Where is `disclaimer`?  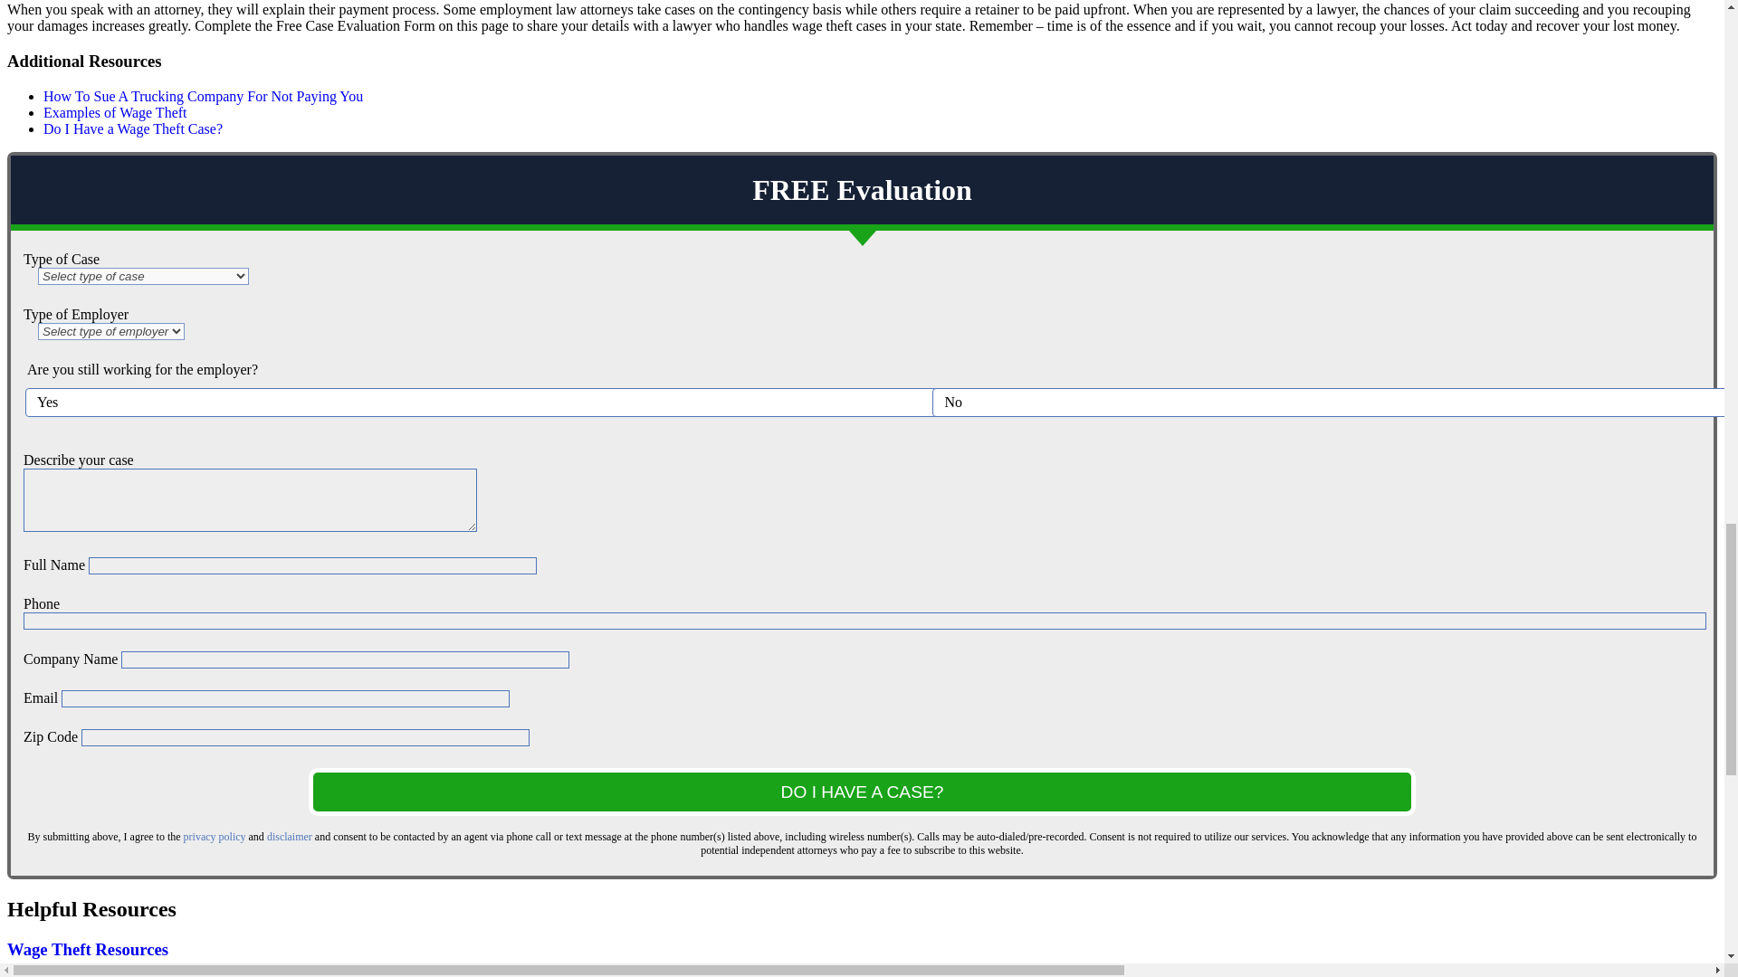
disclaimer is located at coordinates (290, 837).